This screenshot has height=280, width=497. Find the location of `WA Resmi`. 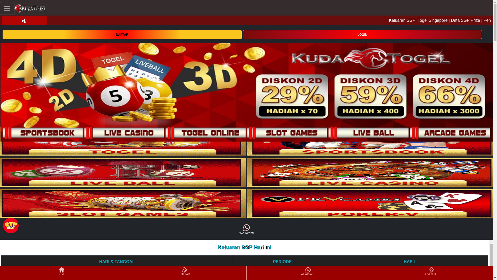

WA Resmi is located at coordinates (246, 230).